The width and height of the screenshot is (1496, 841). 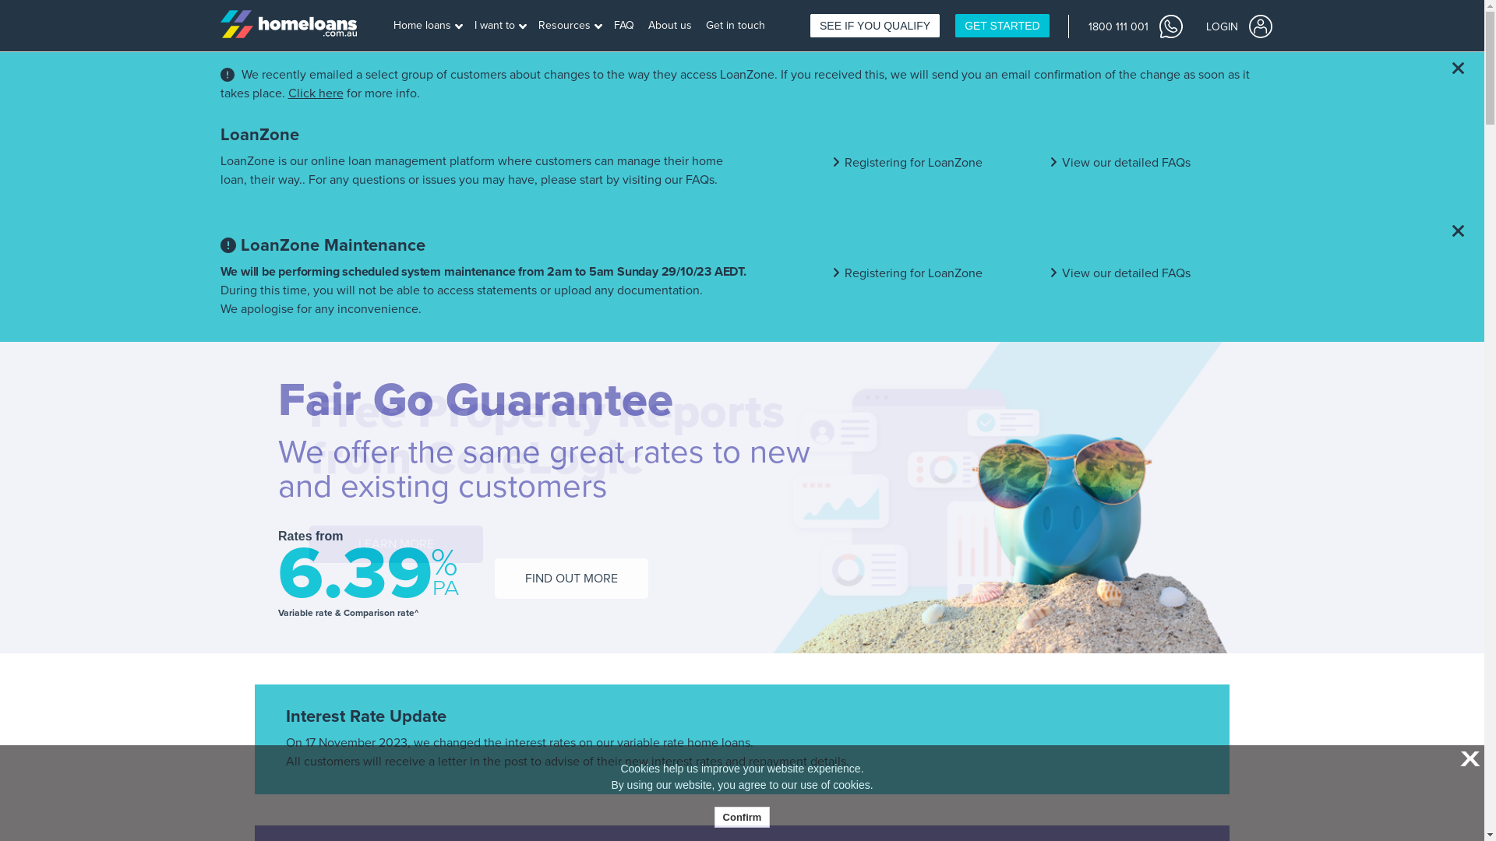 I want to click on SEE IF YOU QUALIFY, so click(x=875, y=26).